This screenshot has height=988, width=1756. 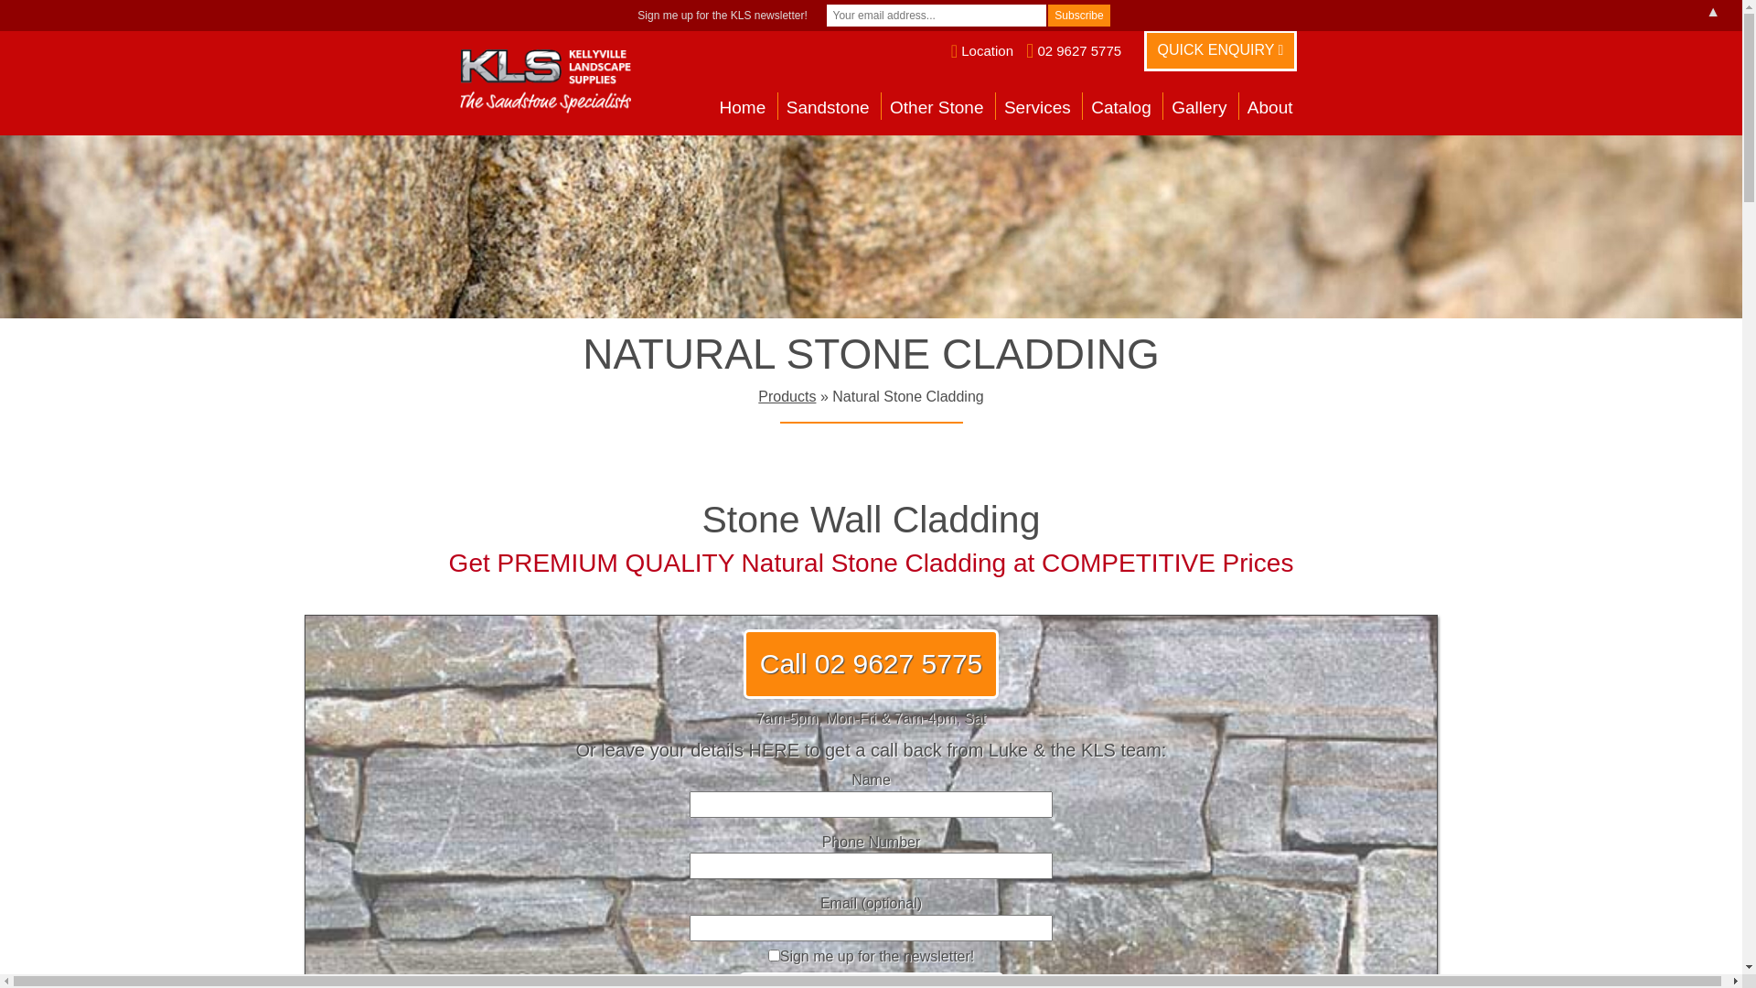 I want to click on Subscribe, so click(x=1079, y=16).